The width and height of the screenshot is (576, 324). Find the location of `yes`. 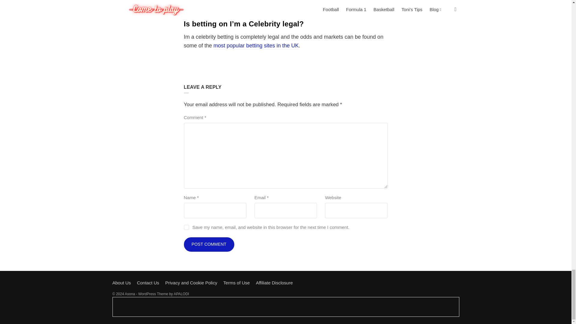

yes is located at coordinates (186, 227).